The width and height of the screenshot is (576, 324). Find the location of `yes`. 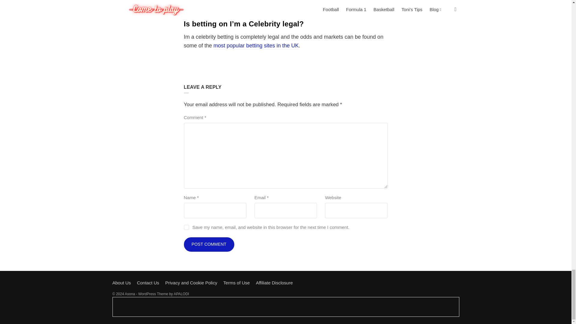

yes is located at coordinates (186, 227).